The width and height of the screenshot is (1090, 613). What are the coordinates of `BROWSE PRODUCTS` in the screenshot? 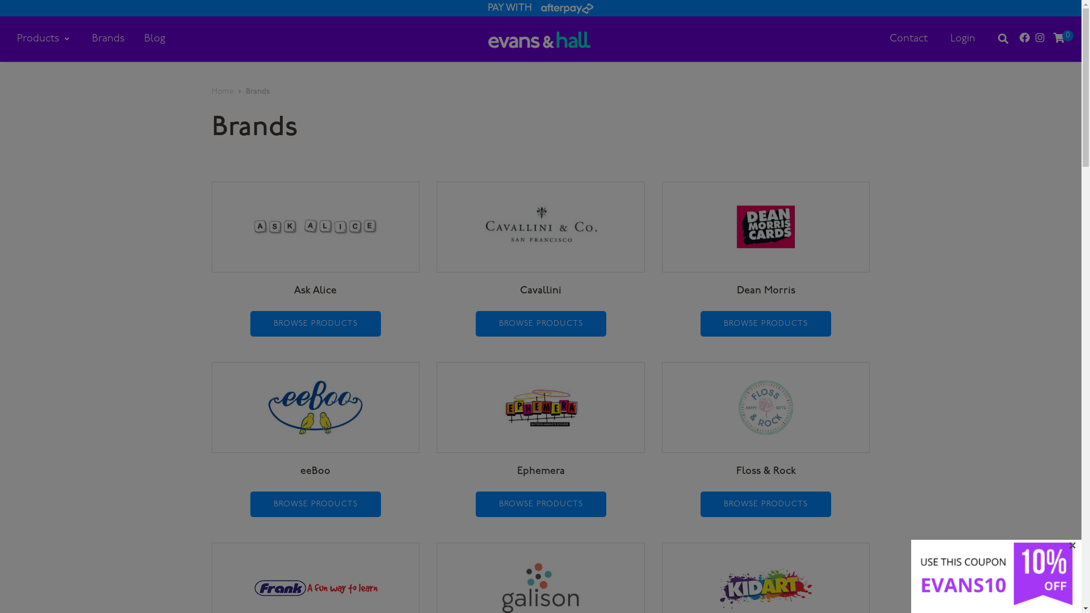 It's located at (541, 504).